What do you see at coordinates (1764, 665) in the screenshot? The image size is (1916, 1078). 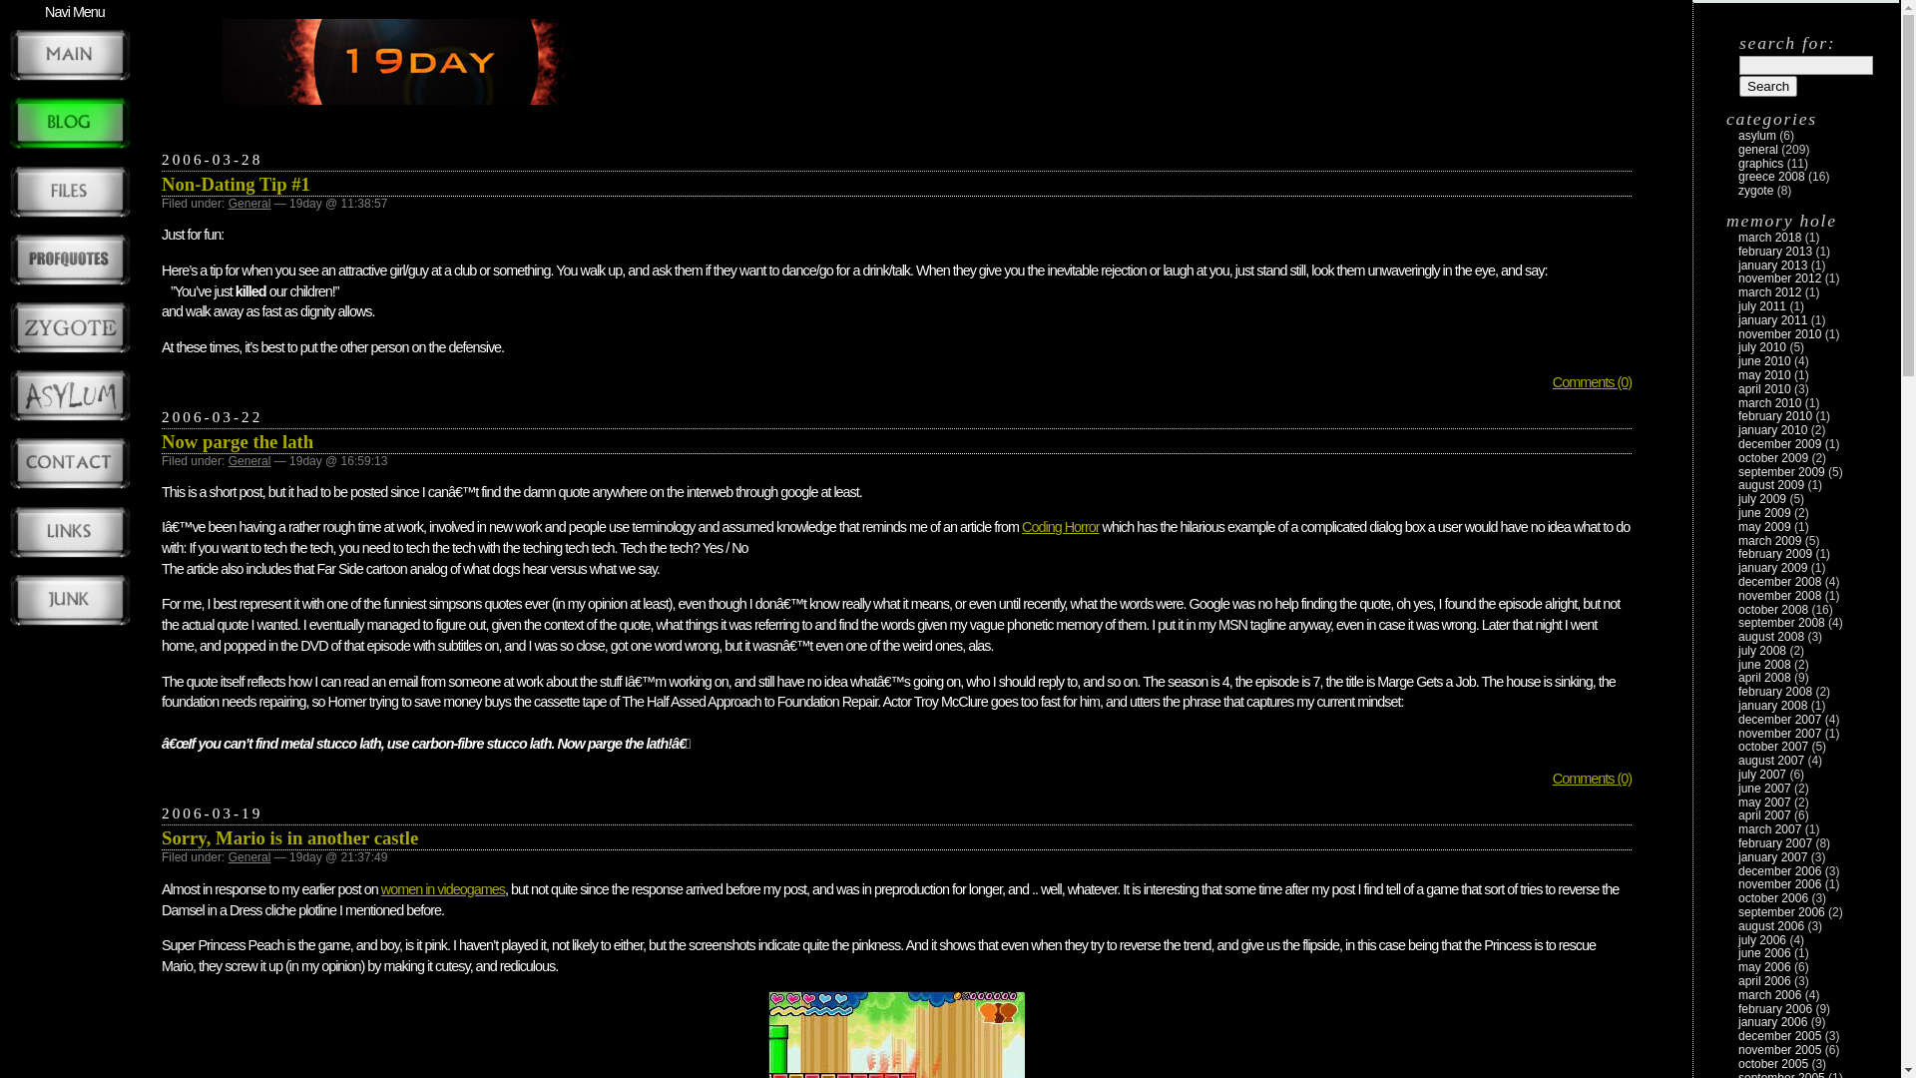 I see `june 2008` at bounding box center [1764, 665].